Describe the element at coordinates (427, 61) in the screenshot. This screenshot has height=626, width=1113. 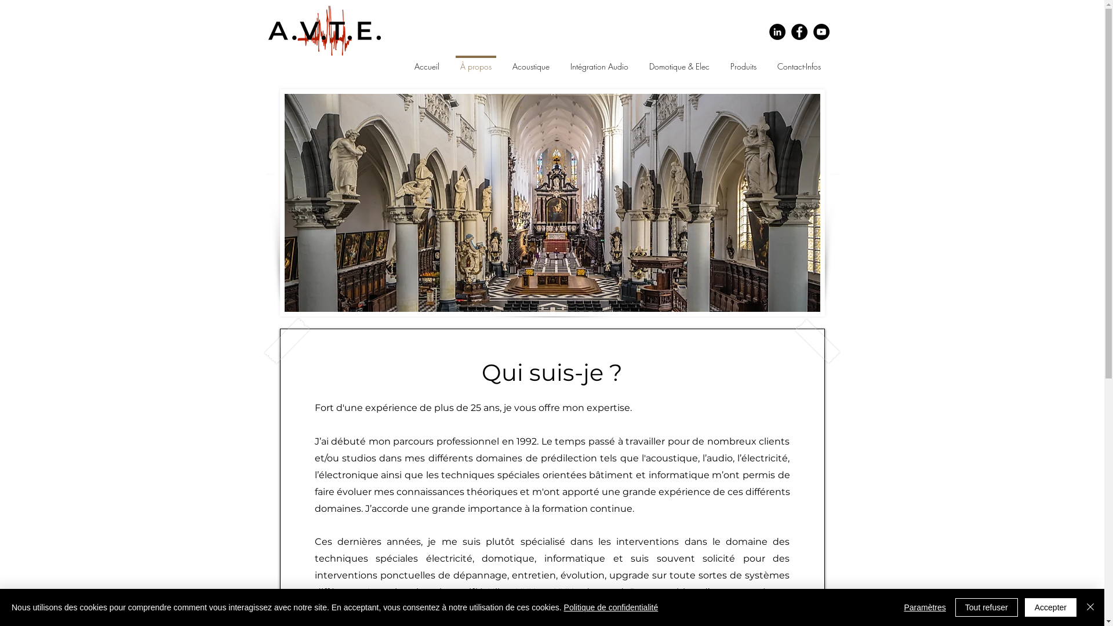
I see `Accueil` at that location.